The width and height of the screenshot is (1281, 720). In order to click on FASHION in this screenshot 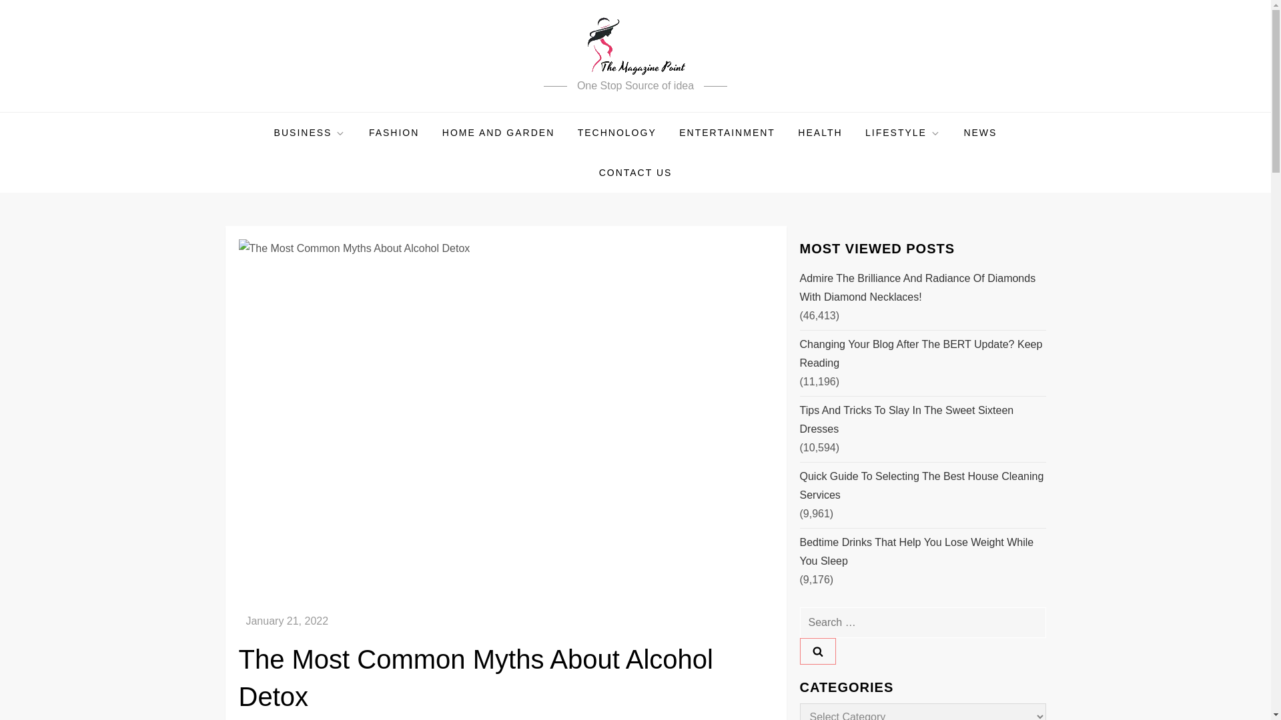, I will do `click(394, 132)`.